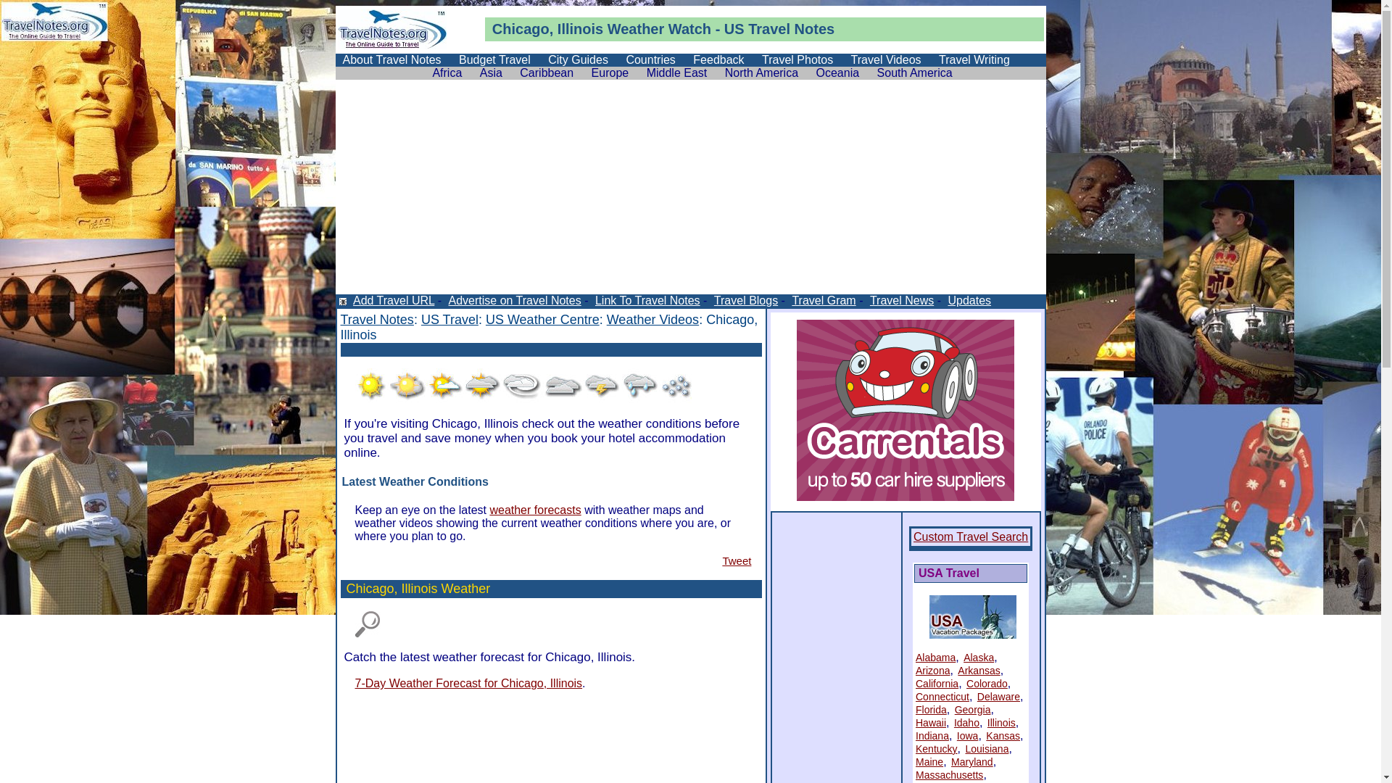 The image size is (1392, 783). Describe the element at coordinates (677, 72) in the screenshot. I see `Middle East` at that location.